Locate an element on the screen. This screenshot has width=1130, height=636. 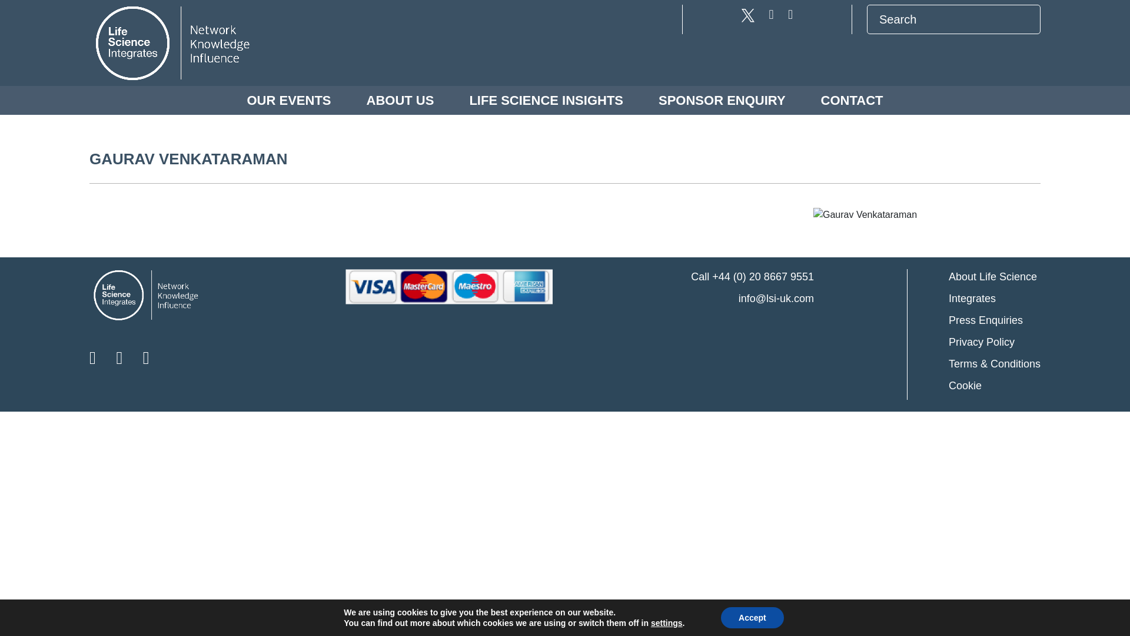
SPONSOR ENQUIRY is located at coordinates (722, 100).